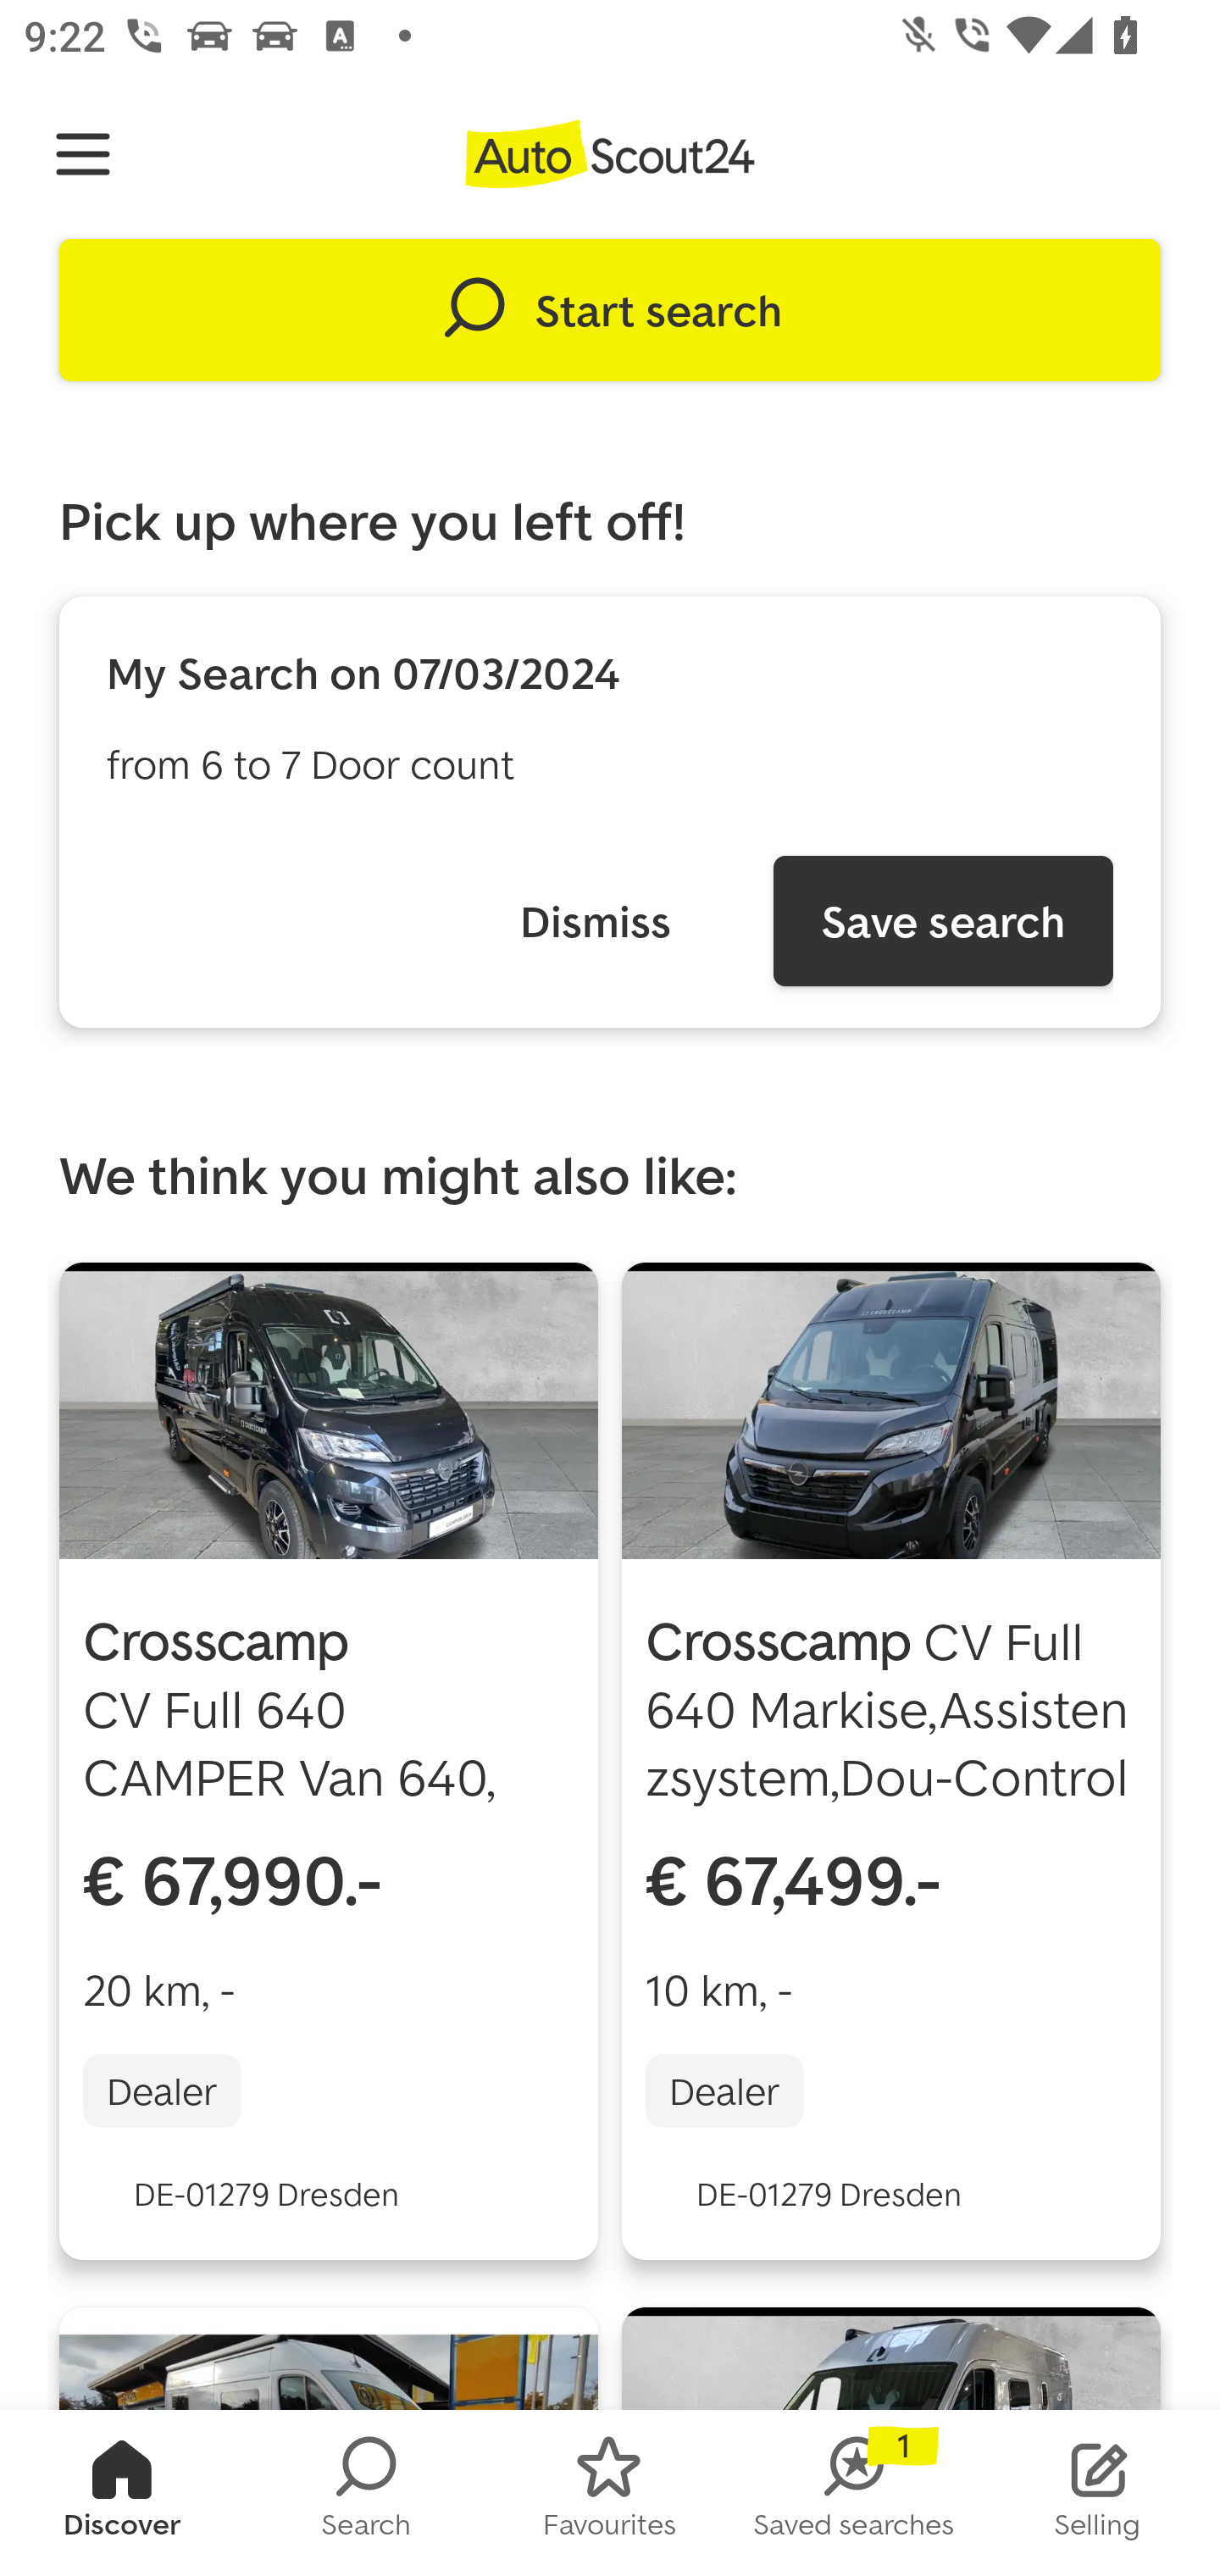  Describe the element at coordinates (1098, 2493) in the screenshot. I see `STOCK_LIST Selling` at that location.